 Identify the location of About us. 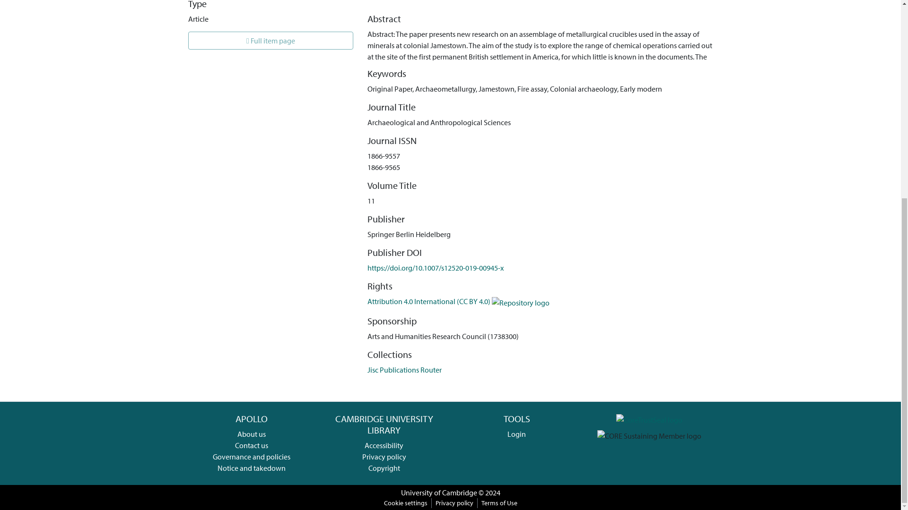
(252, 433).